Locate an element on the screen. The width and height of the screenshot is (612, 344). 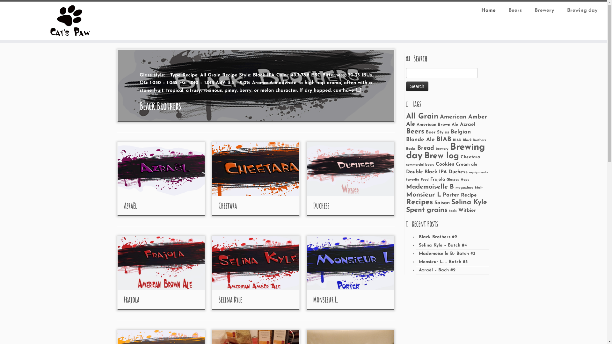
Frajola is located at coordinates (438, 180).